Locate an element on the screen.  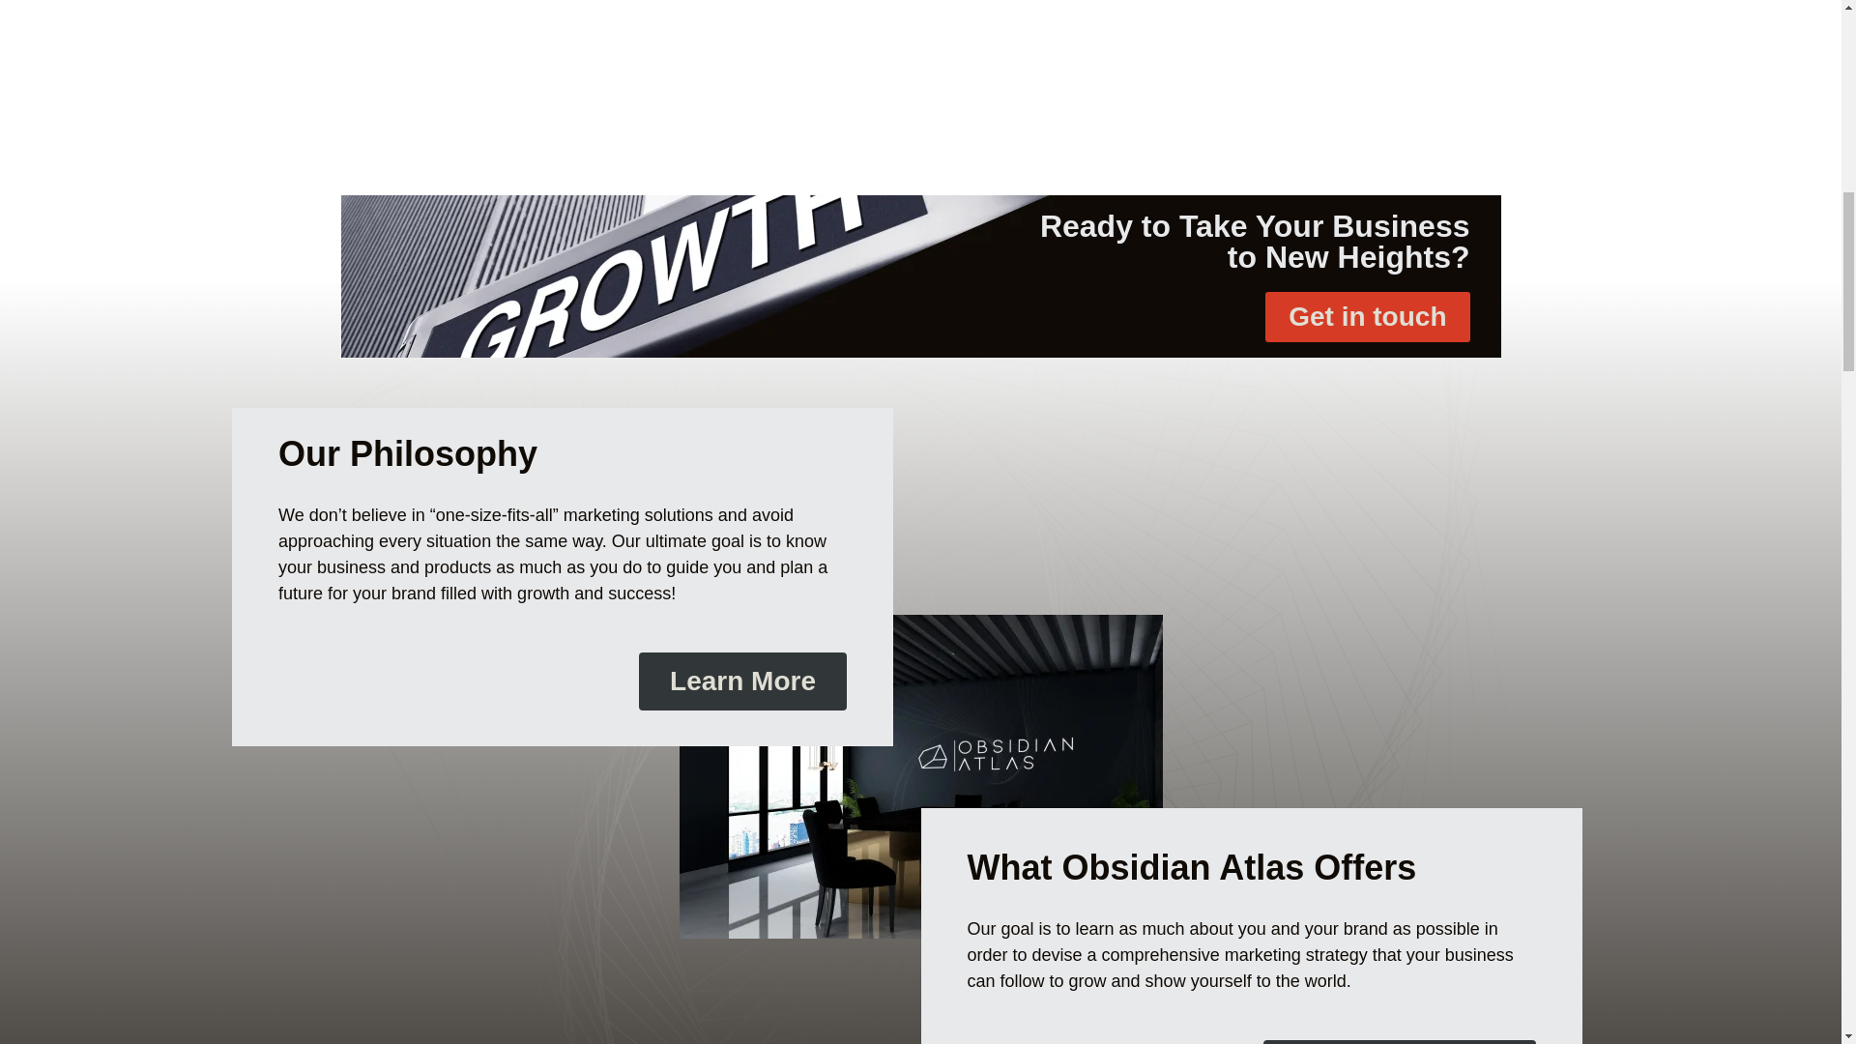
Request Service is located at coordinates (1400, 1042).